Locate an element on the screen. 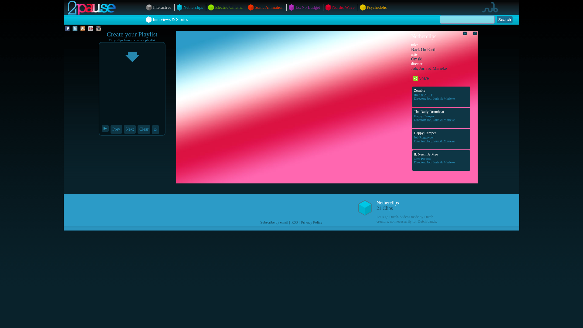 The width and height of the screenshot is (583, 328). 2Pause on Pinterest is located at coordinates (91, 29).